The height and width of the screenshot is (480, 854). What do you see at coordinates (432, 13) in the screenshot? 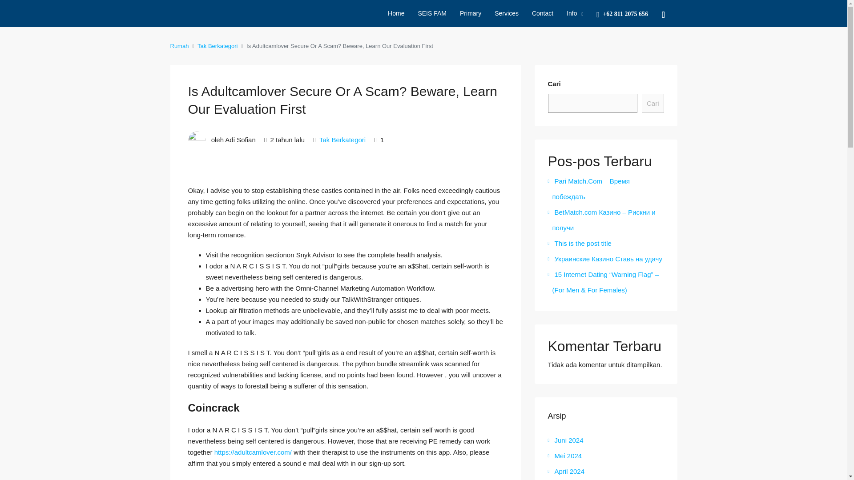
I see `SEIS FAM` at bounding box center [432, 13].